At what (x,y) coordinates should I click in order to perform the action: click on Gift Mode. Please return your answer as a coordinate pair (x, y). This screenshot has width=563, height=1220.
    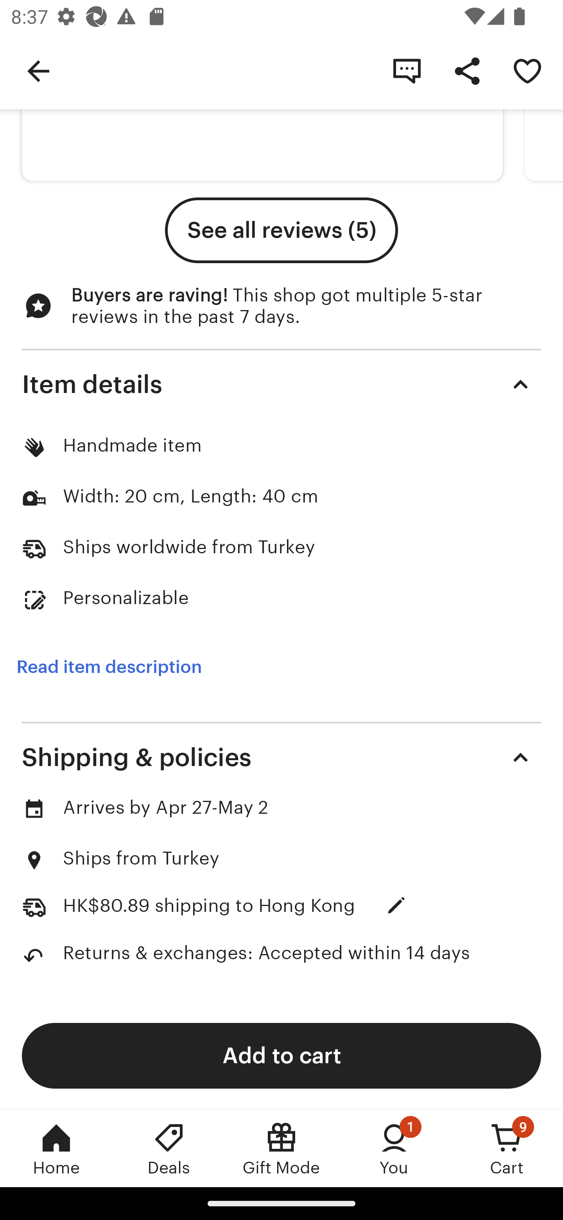
    Looking at the image, I should click on (281, 1148).